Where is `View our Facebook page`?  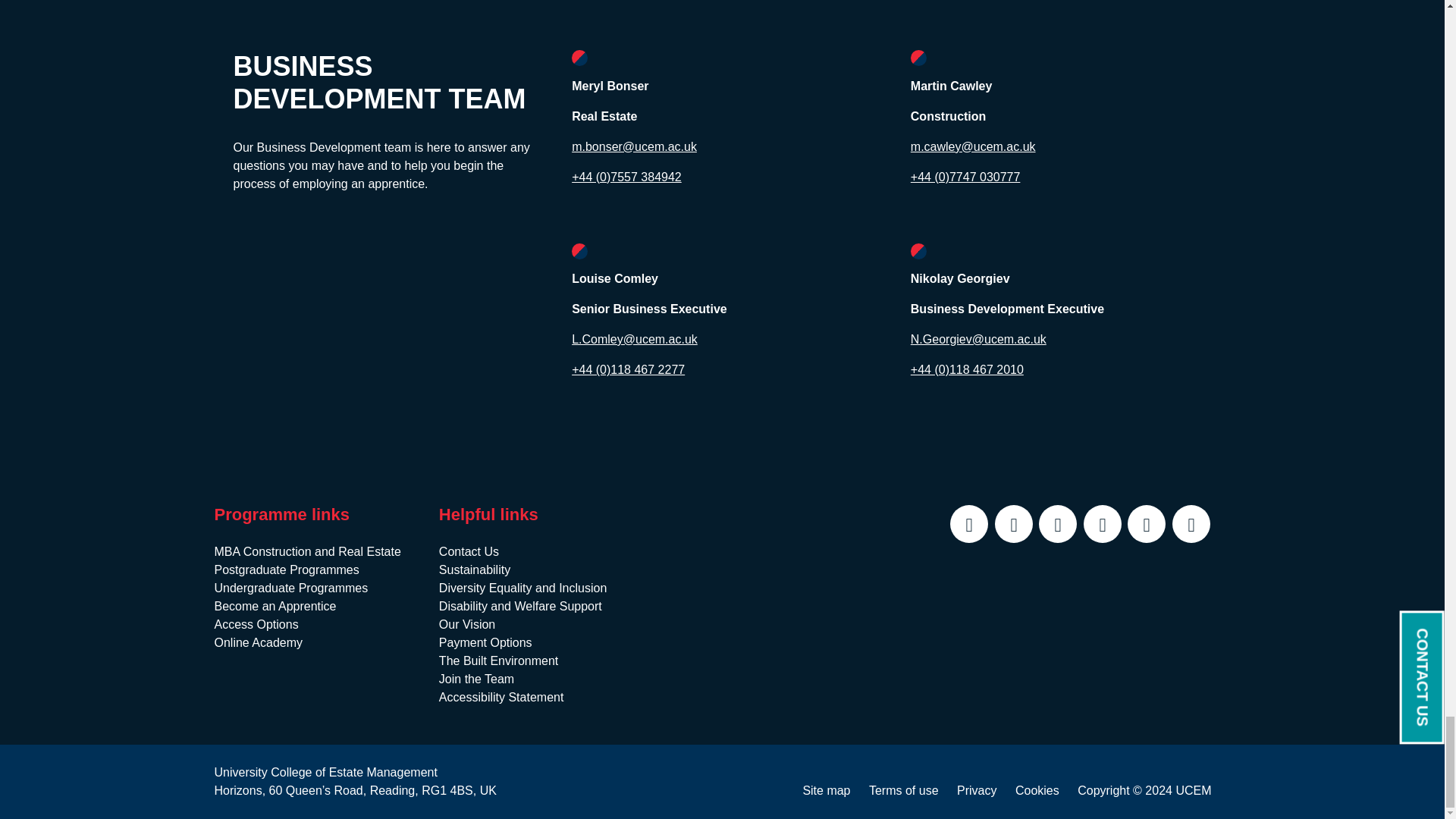
View our Facebook page is located at coordinates (1058, 524).